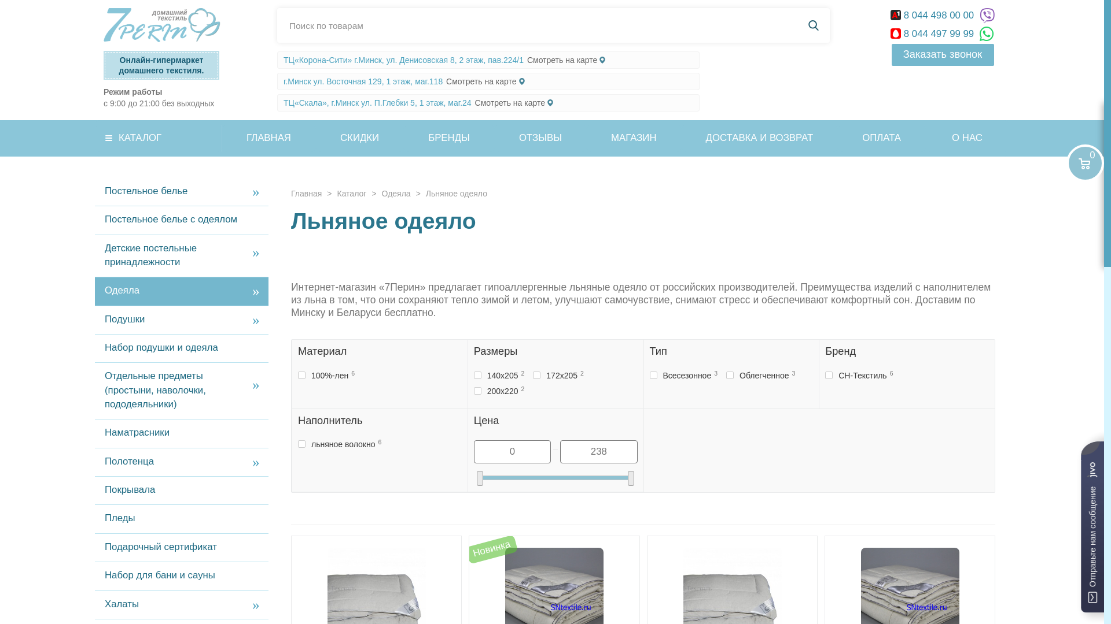 The width and height of the screenshot is (1111, 624). Describe the element at coordinates (934, 34) in the screenshot. I see `8 044 497 99 99` at that location.